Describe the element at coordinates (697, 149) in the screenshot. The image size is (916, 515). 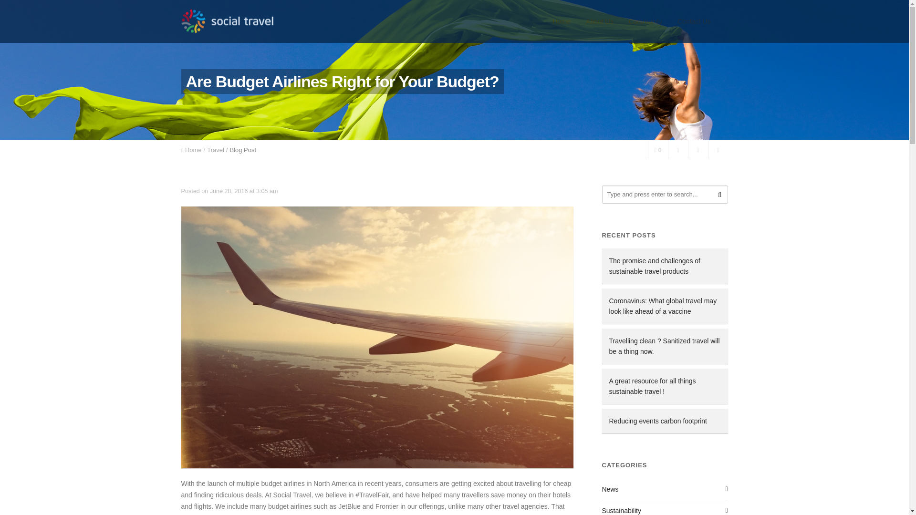
I see `Next` at that location.